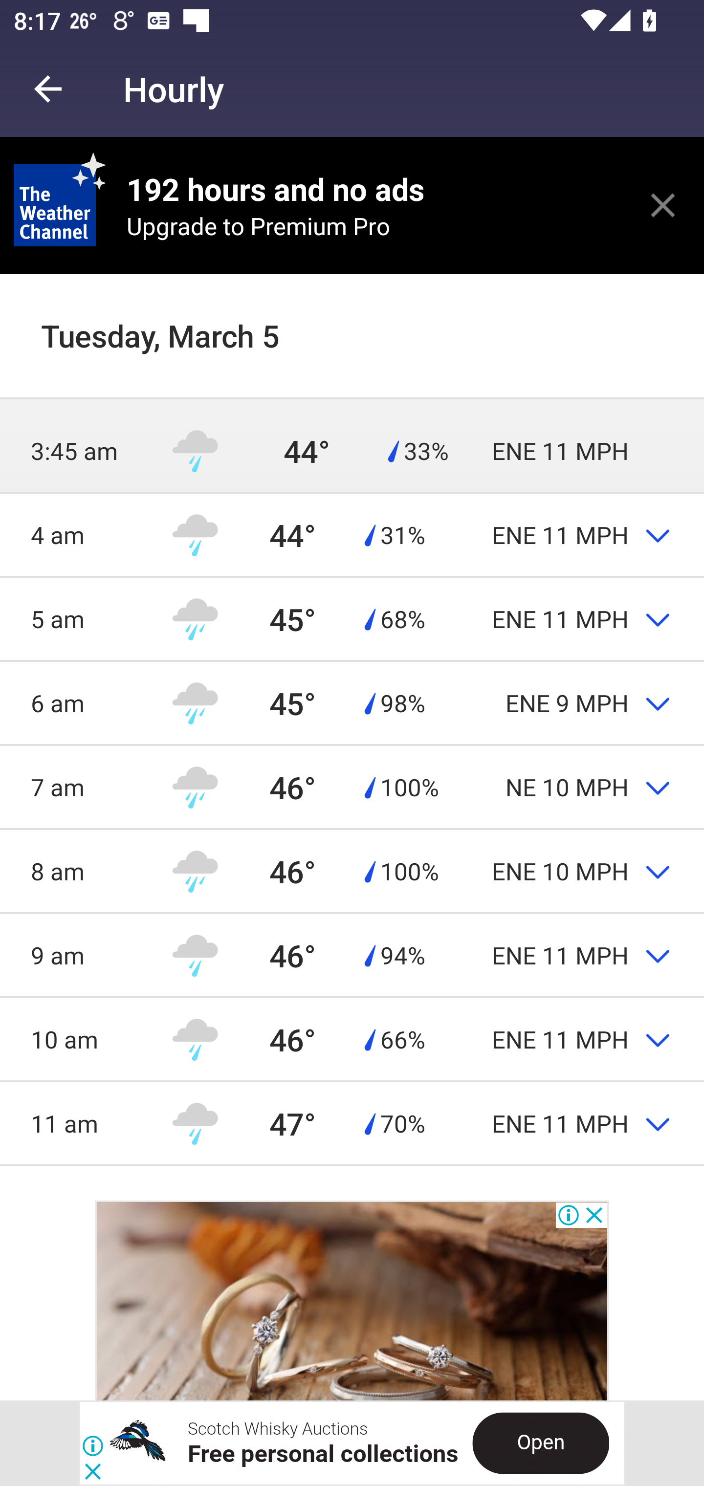 Image resolution: width=704 pixels, height=1486 pixels. I want to click on 6 am 45° 98% ENE 9 MPH, so click(352, 703).